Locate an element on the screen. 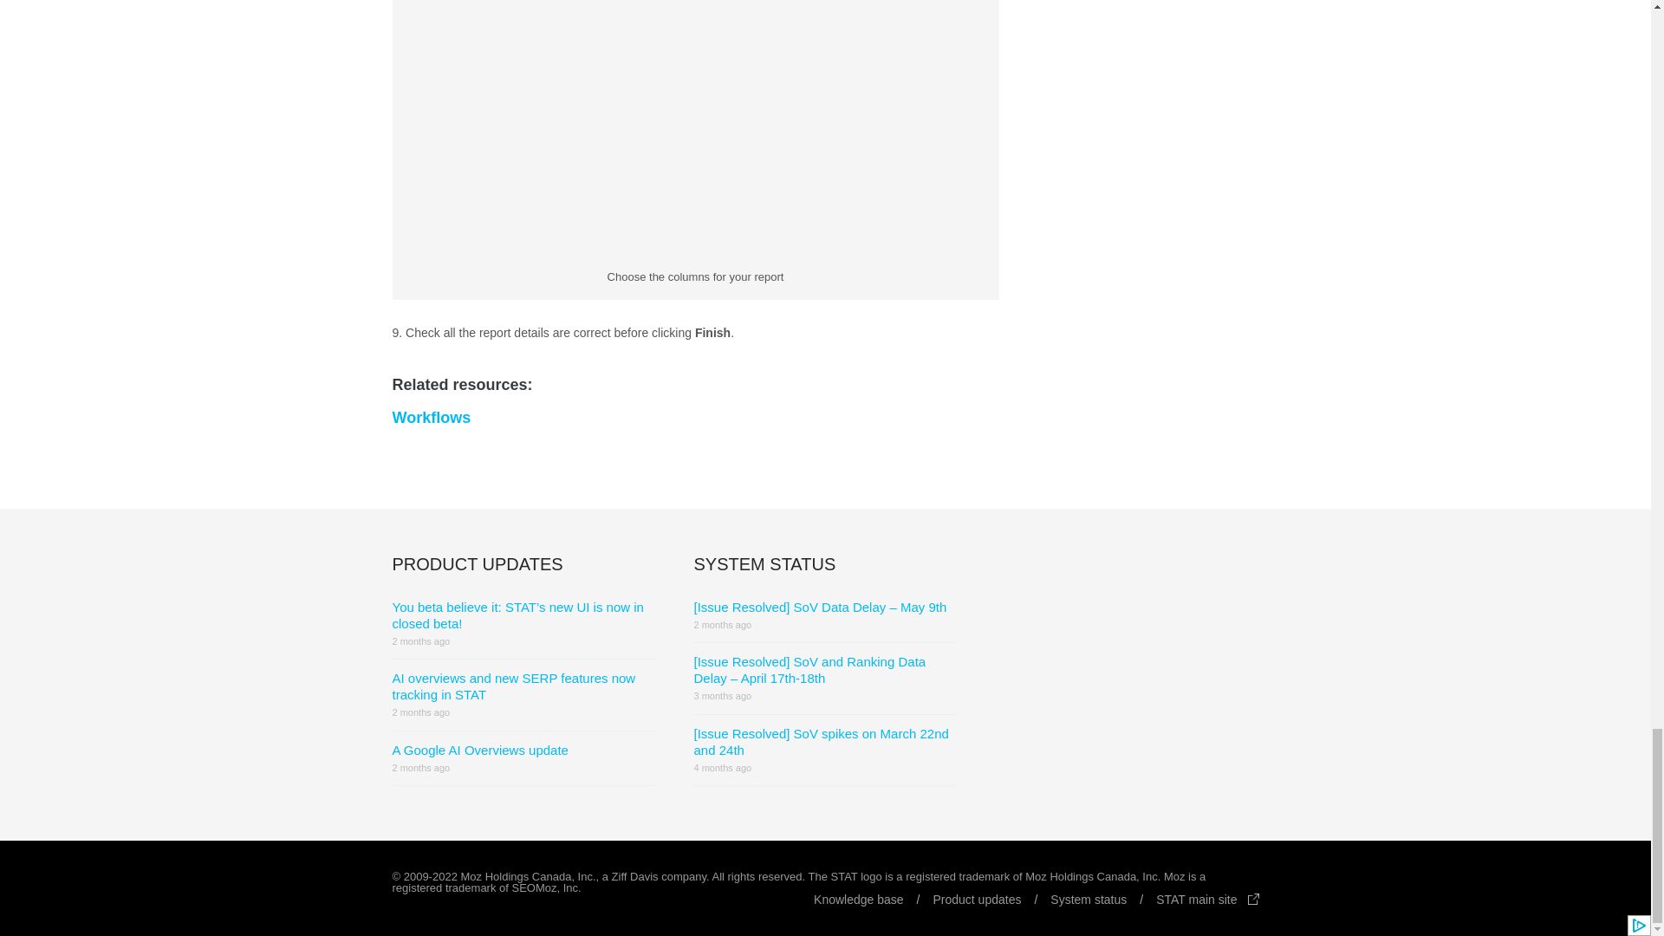 Image resolution: width=1664 pixels, height=936 pixels. New features is located at coordinates (991, 900).